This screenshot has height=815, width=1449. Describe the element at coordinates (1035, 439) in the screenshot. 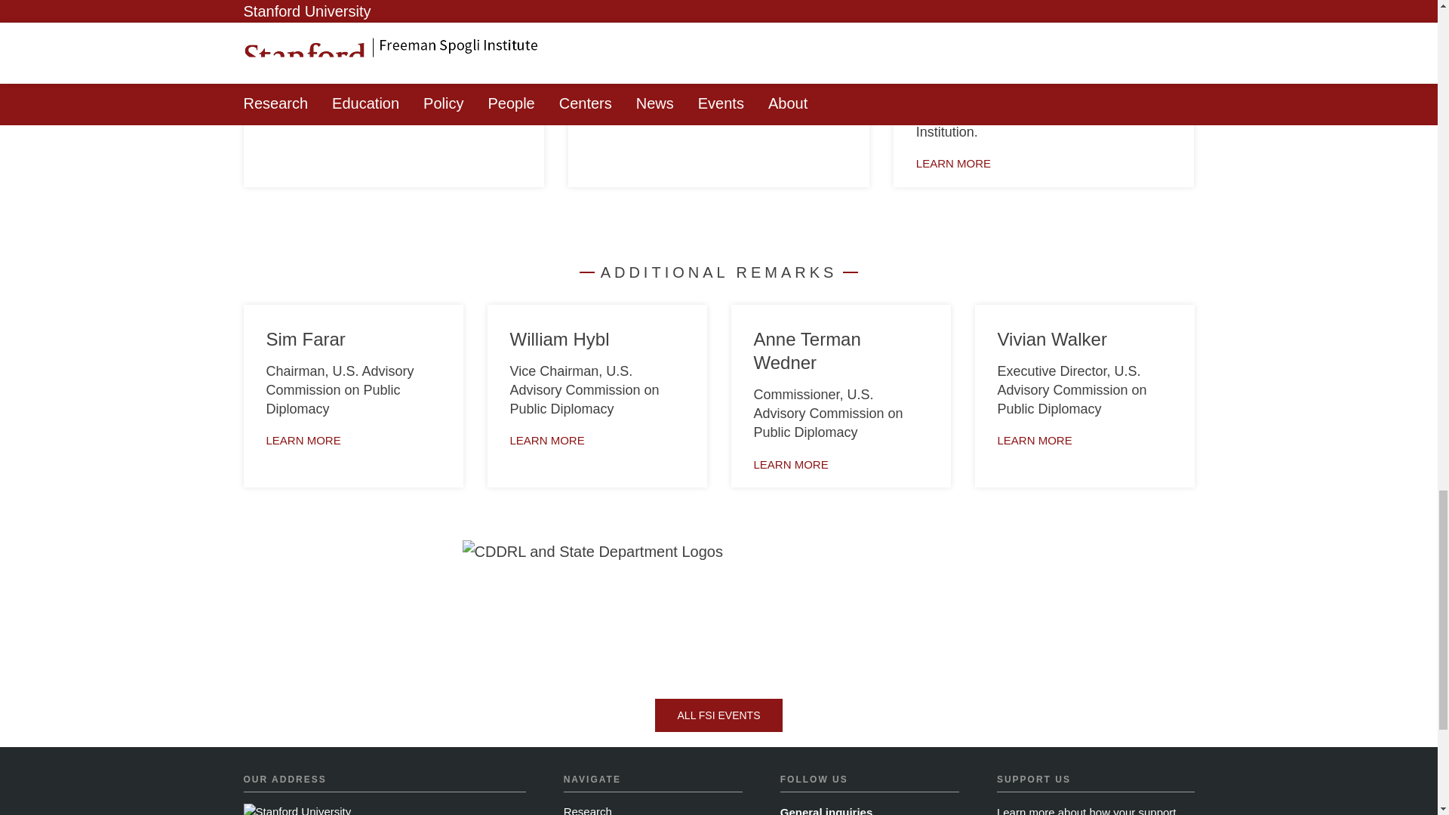

I see `LEARN MORE` at that location.